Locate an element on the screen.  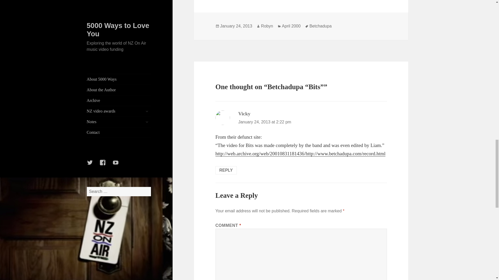
Robyn is located at coordinates (267, 26).